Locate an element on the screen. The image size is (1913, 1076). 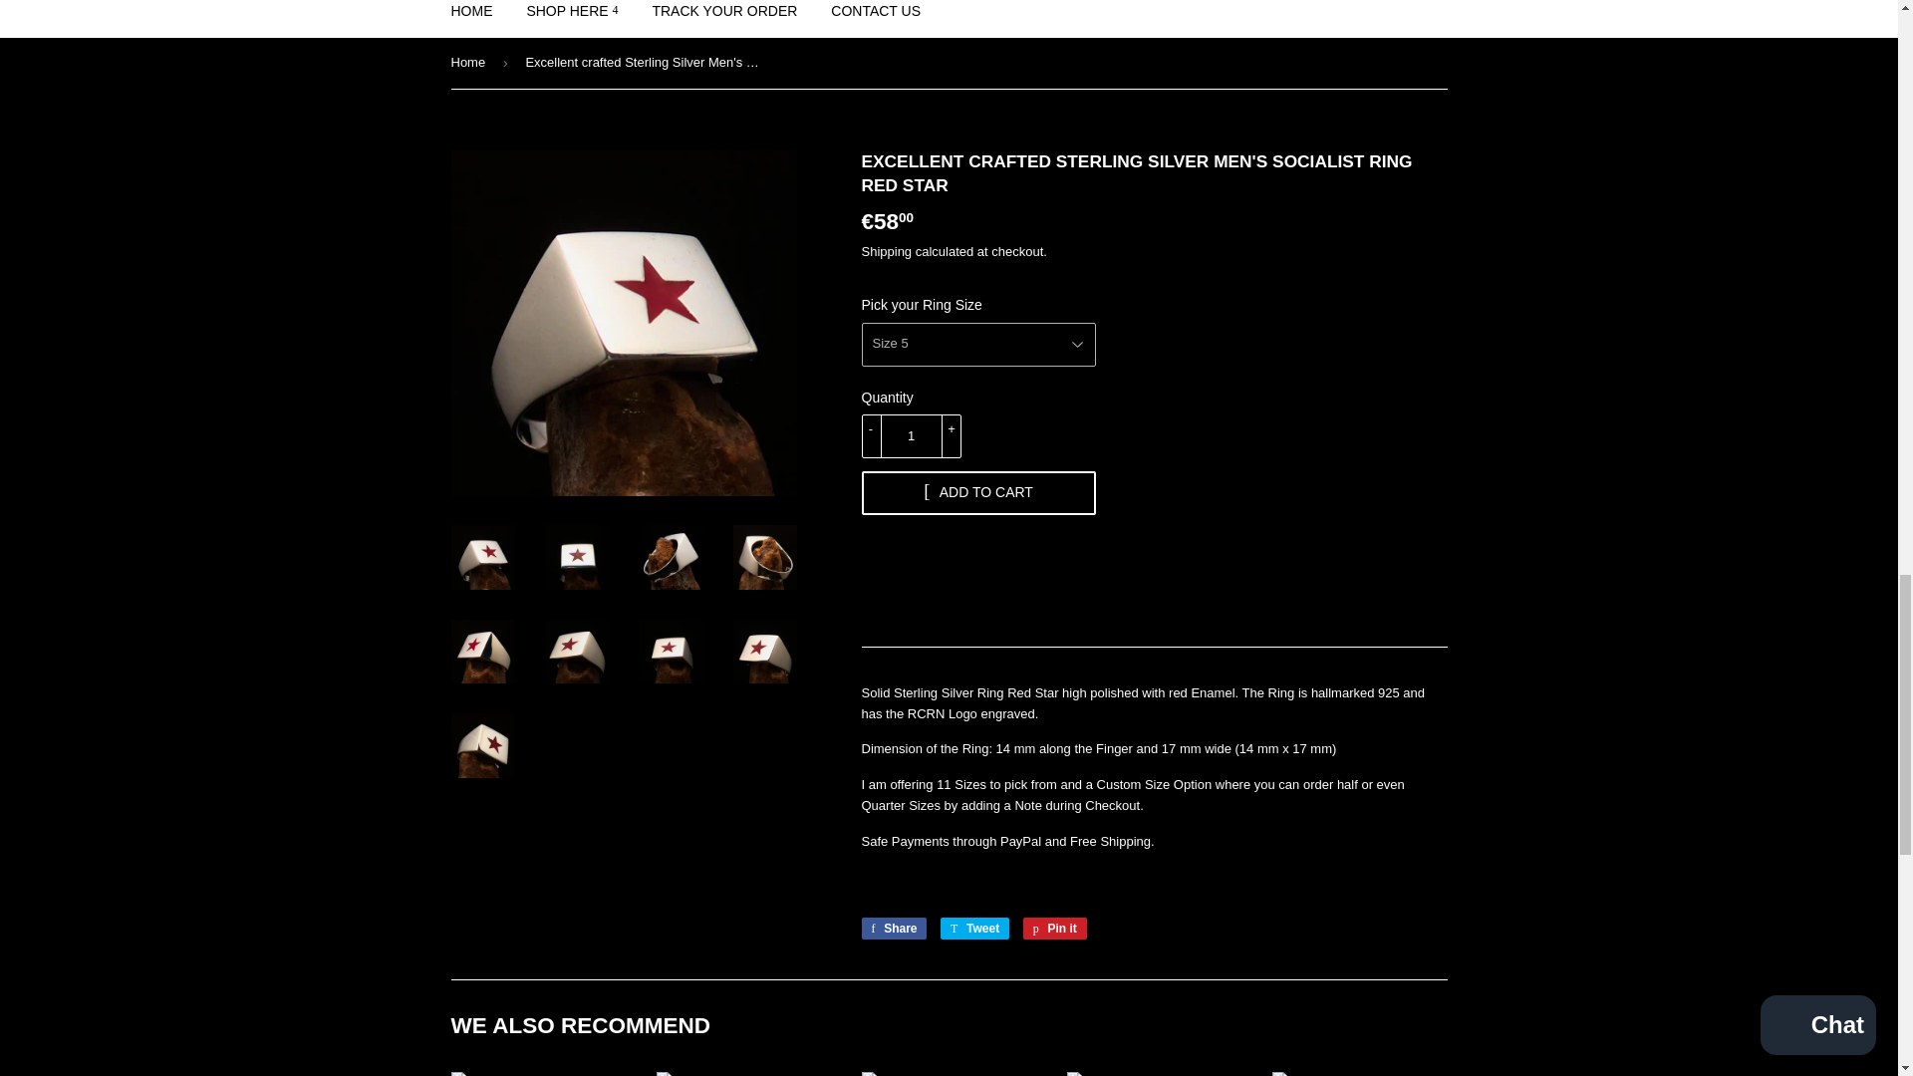
Tweet on Twitter is located at coordinates (974, 929).